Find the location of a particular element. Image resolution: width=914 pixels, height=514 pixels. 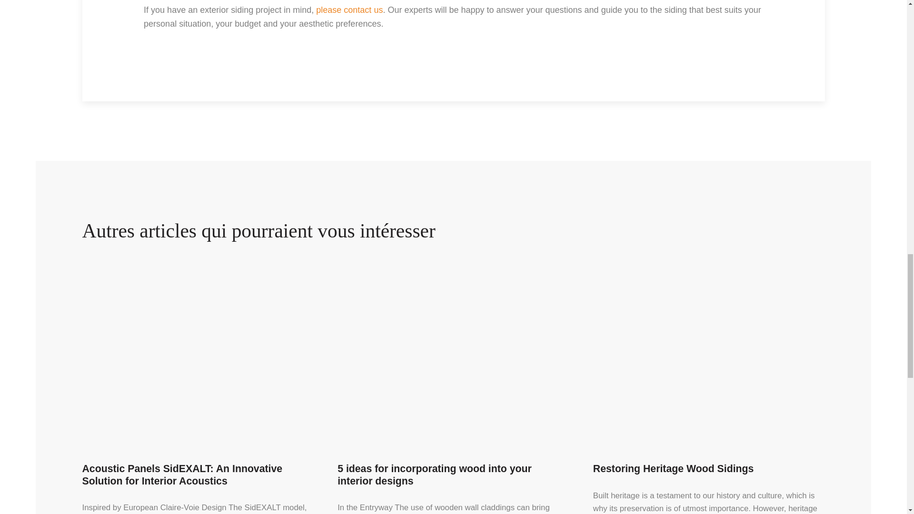

please contact us is located at coordinates (349, 10).